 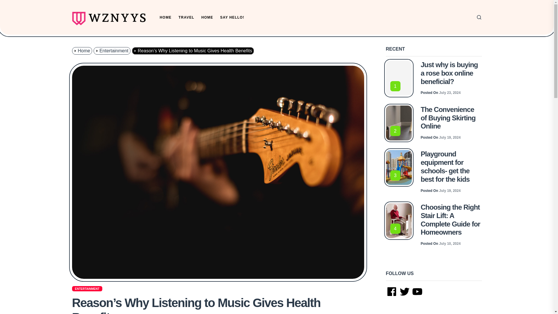 What do you see at coordinates (87, 288) in the screenshot?
I see `ENTERTAINMENT` at bounding box center [87, 288].